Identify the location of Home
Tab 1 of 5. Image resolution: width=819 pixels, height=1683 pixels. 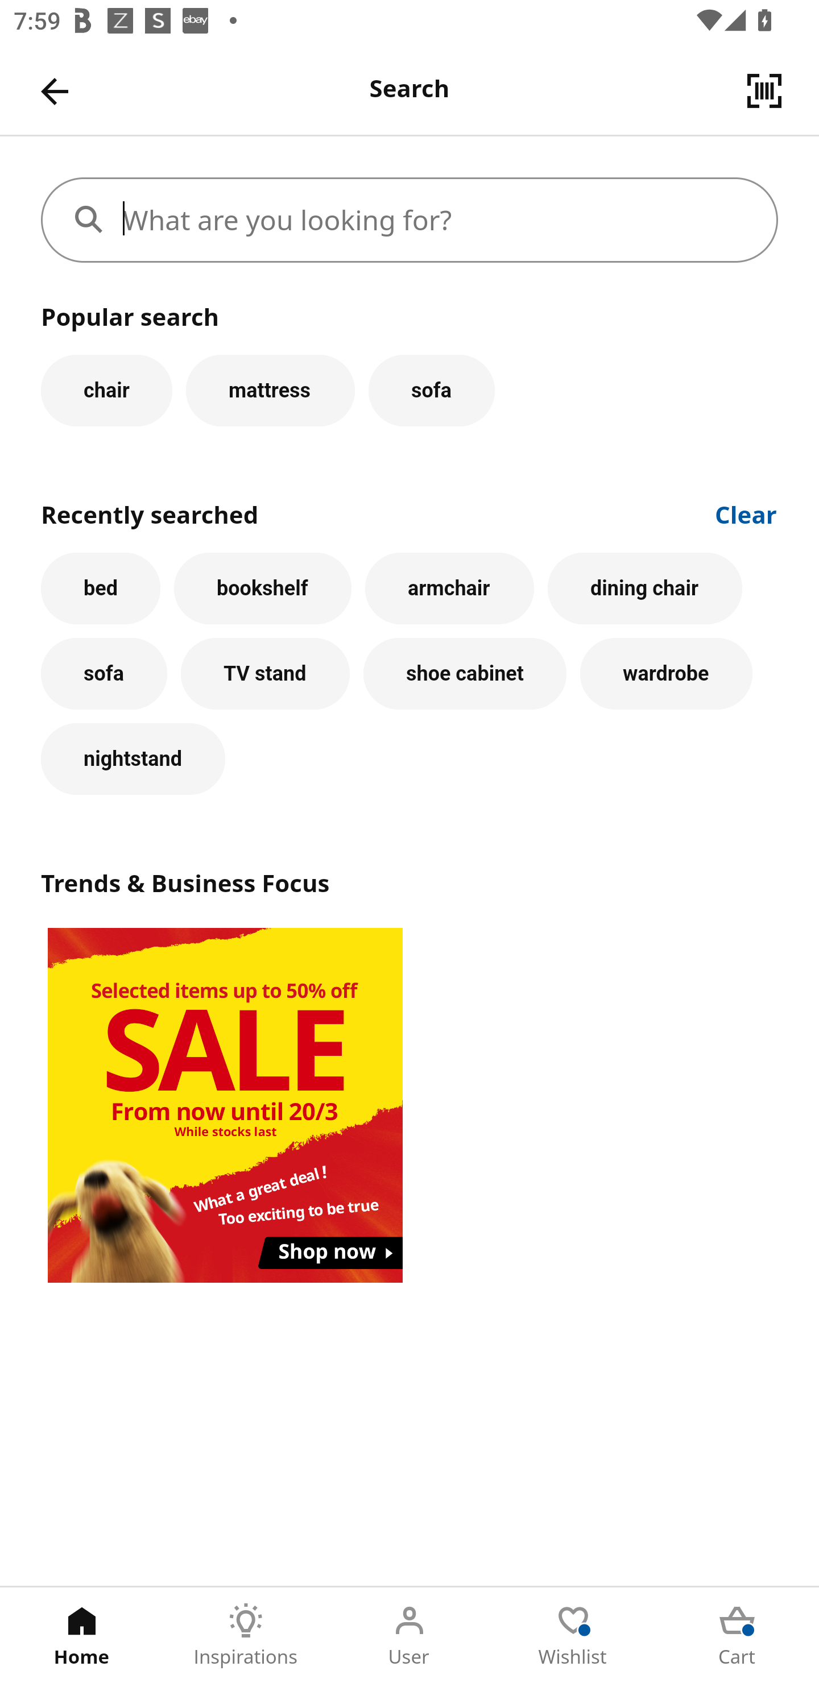
(82, 1635).